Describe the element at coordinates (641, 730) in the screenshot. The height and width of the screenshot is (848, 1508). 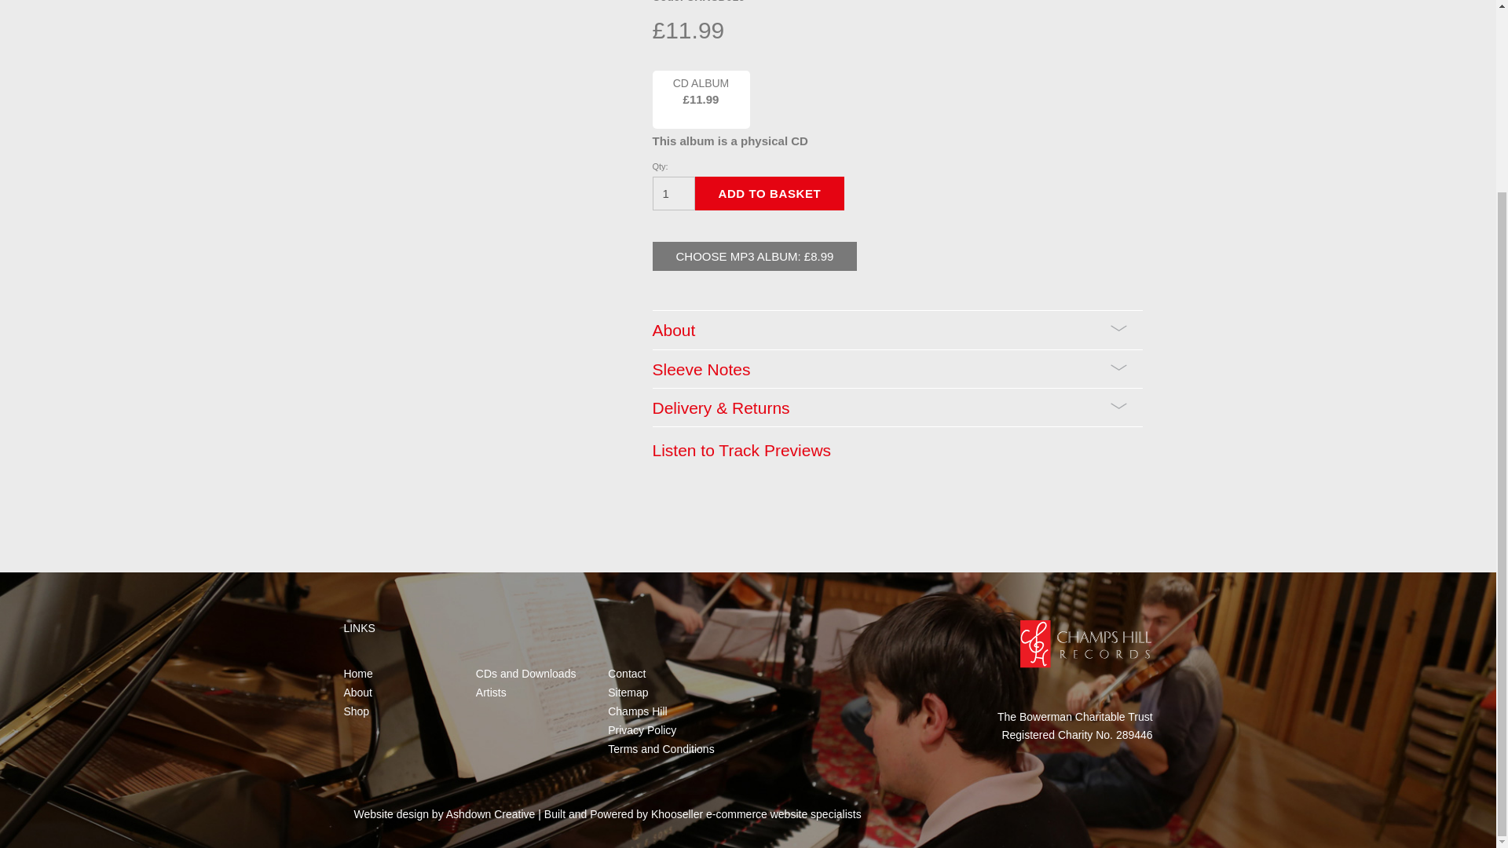
I see `Privacy Policy` at that location.